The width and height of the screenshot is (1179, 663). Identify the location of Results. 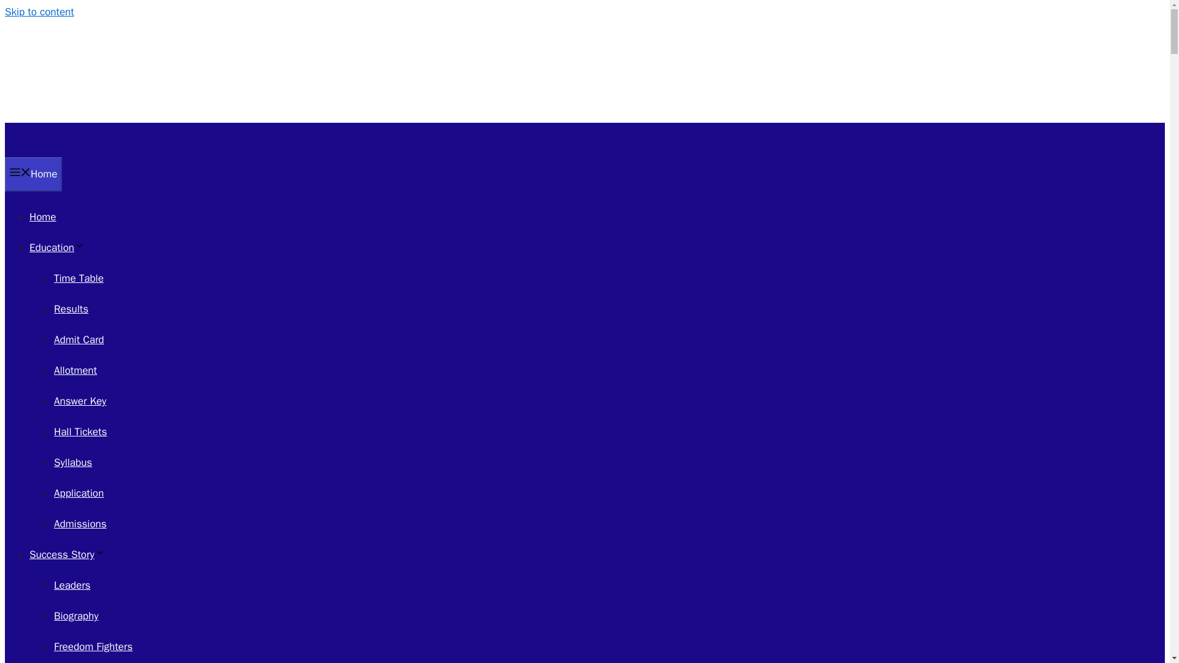
(71, 309).